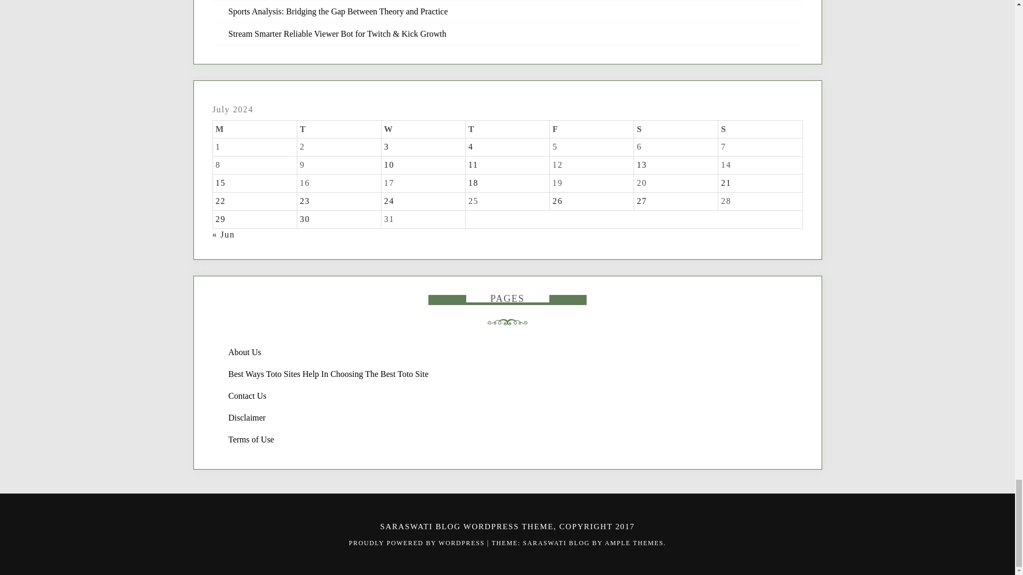 Image resolution: width=1023 pixels, height=575 pixels. I want to click on Sunday, so click(760, 129).